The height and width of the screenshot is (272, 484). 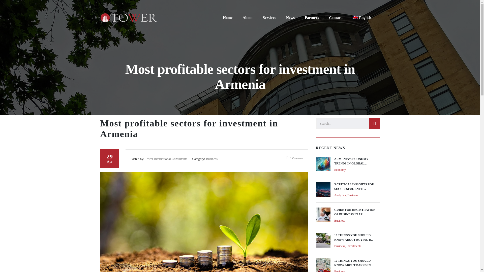 What do you see at coordinates (348, 218) in the screenshot?
I see `Guide for Registration of Business in Armenia` at bounding box center [348, 218].